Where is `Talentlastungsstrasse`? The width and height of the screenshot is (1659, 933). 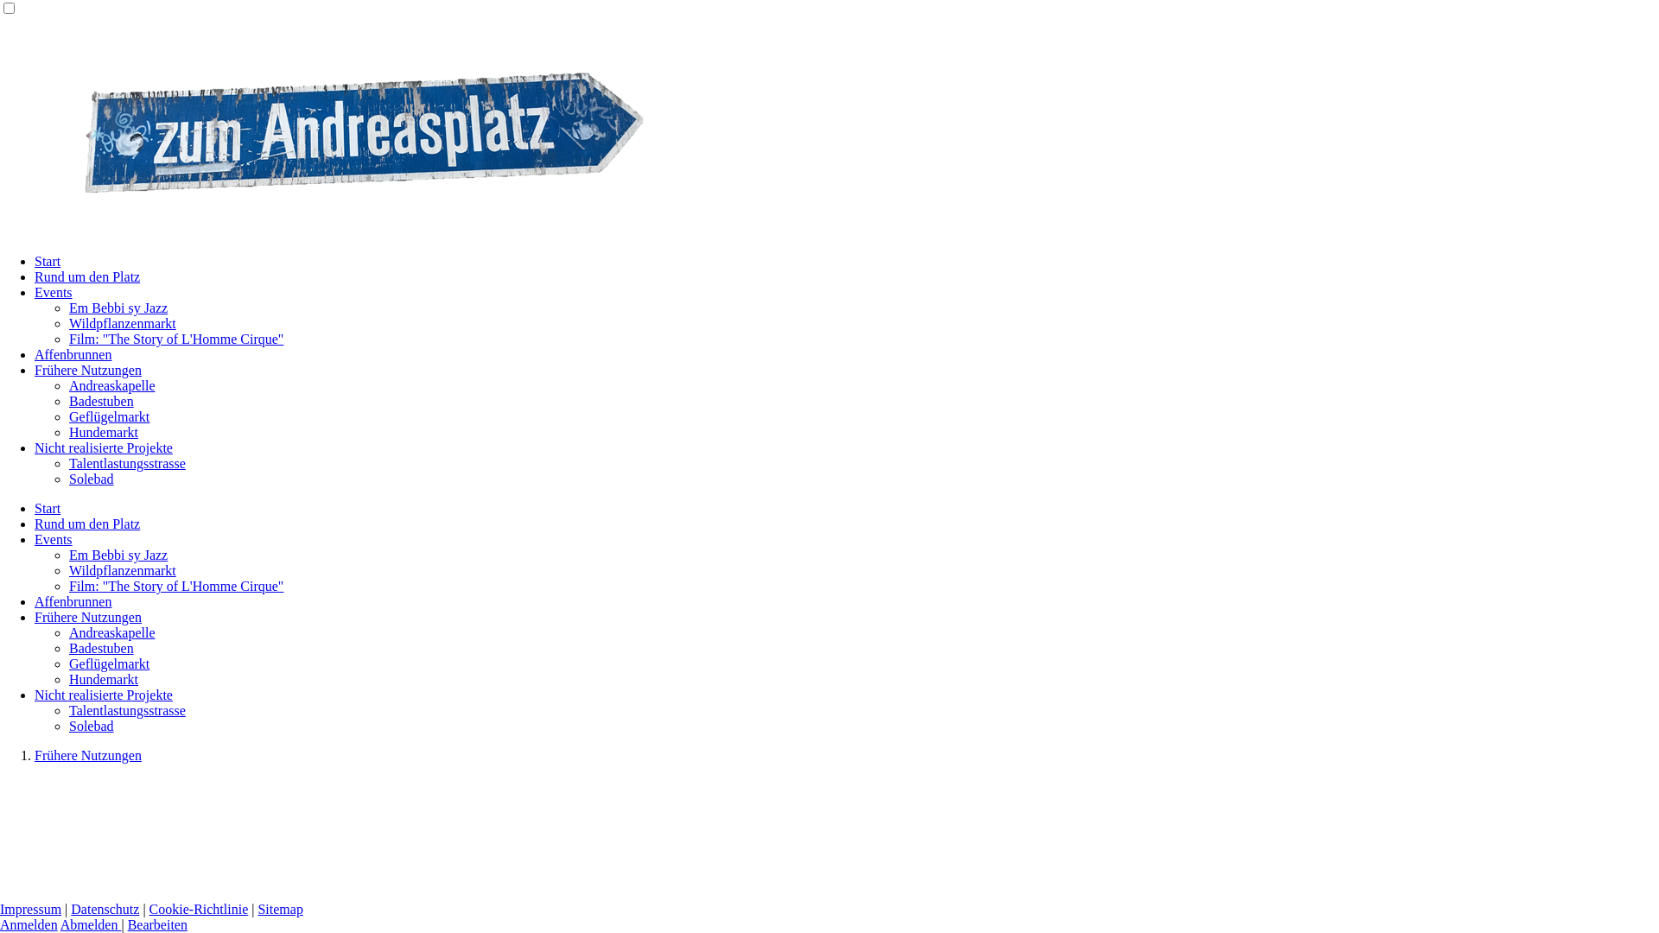 Talentlastungsstrasse is located at coordinates (128, 710).